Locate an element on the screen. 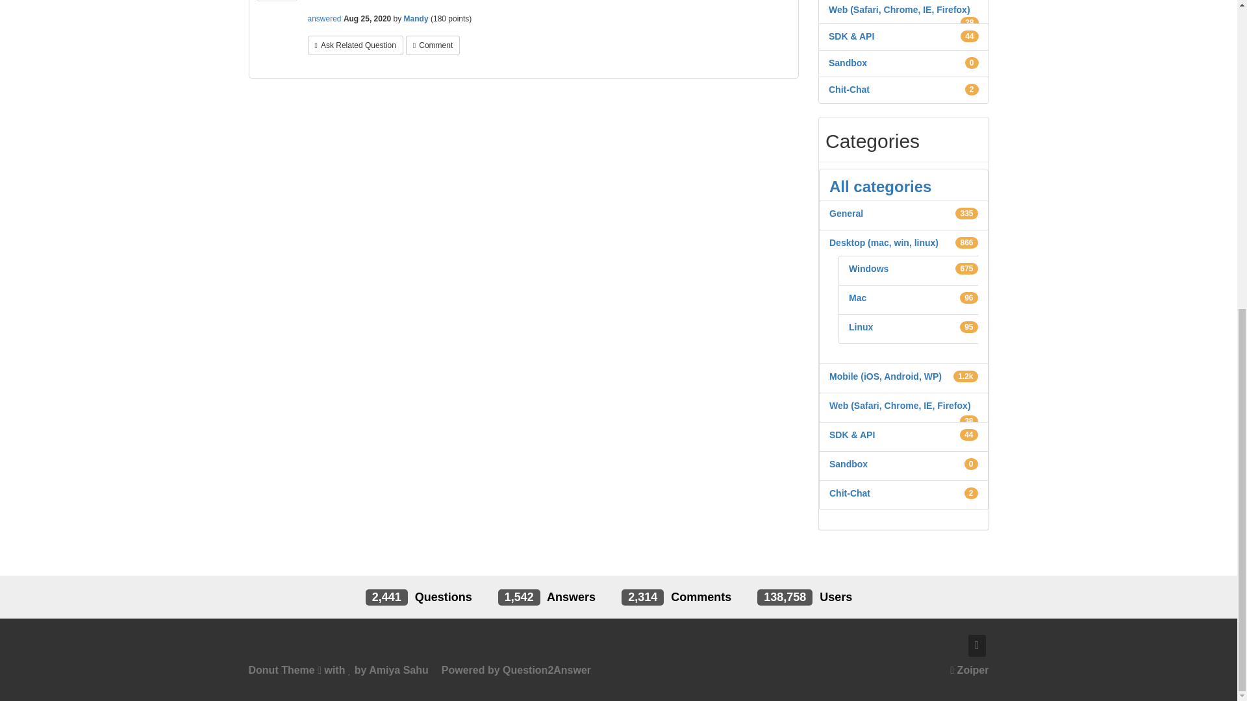 The width and height of the screenshot is (1247, 701). Mandy is located at coordinates (416, 18).